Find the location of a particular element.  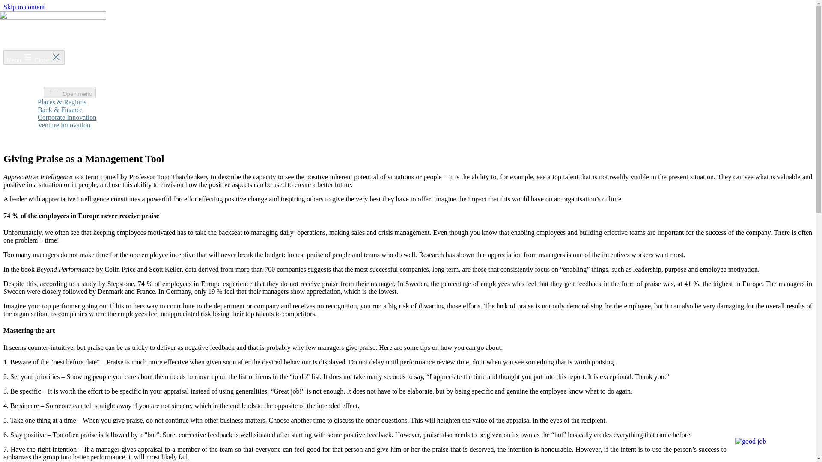

Open menu is located at coordinates (69, 92).